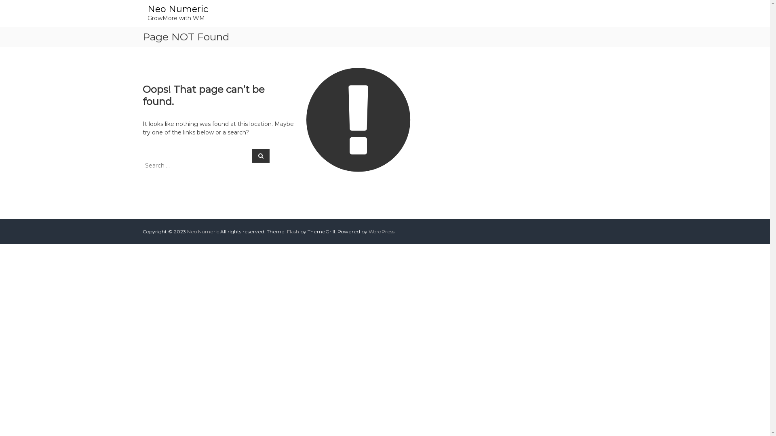 The height and width of the screenshot is (436, 776). What do you see at coordinates (177, 9) in the screenshot?
I see `Neo Numeric` at bounding box center [177, 9].